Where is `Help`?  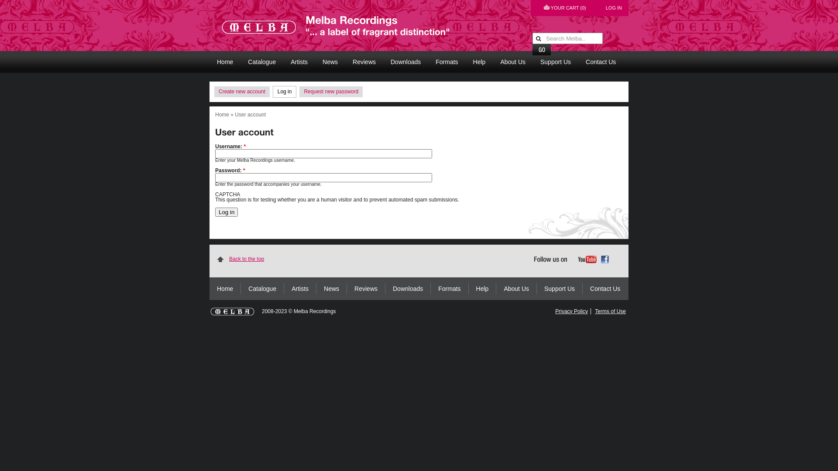 Help is located at coordinates (479, 62).